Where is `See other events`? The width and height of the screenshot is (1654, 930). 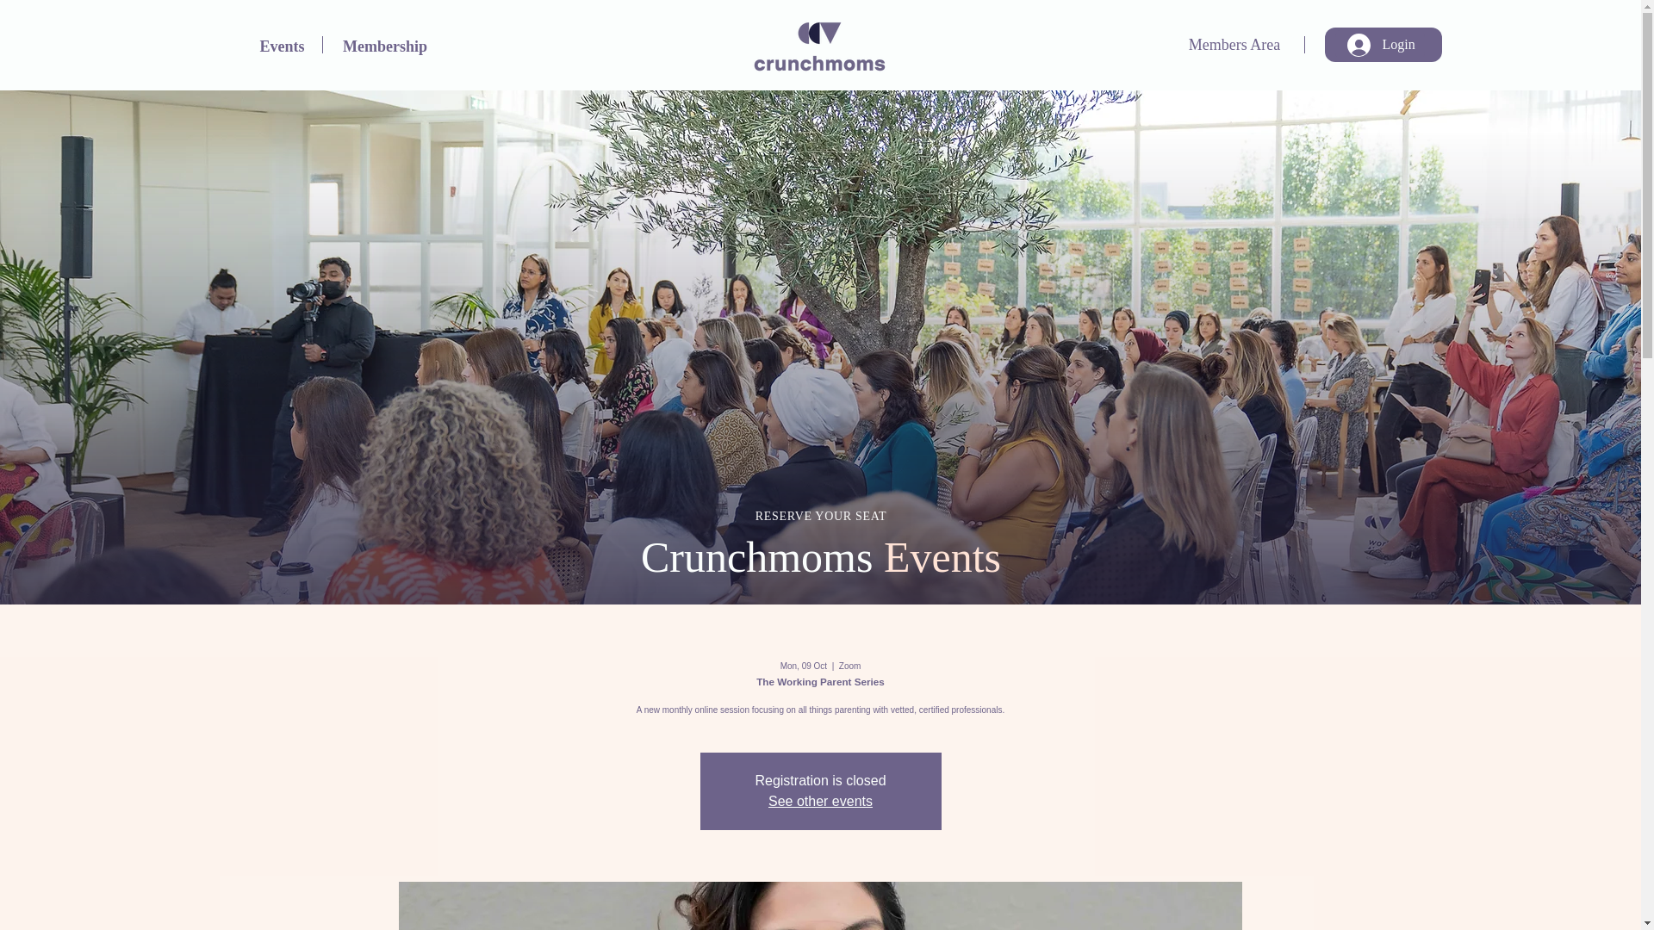 See other events is located at coordinates (820, 801).